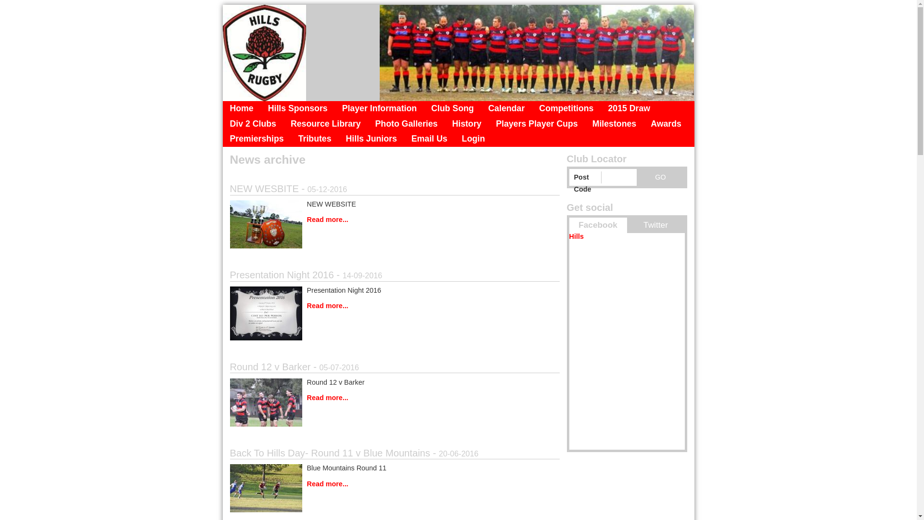 The image size is (924, 520). What do you see at coordinates (660, 177) in the screenshot?
I see `Go` at bounding box center [660, 177].